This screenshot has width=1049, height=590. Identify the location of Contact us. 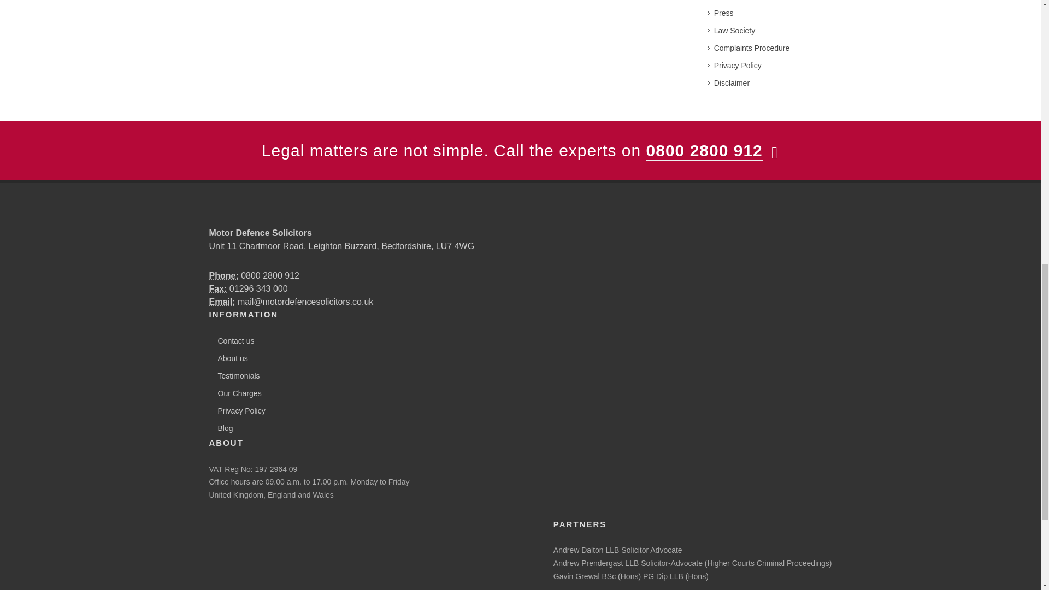
(233, 341).